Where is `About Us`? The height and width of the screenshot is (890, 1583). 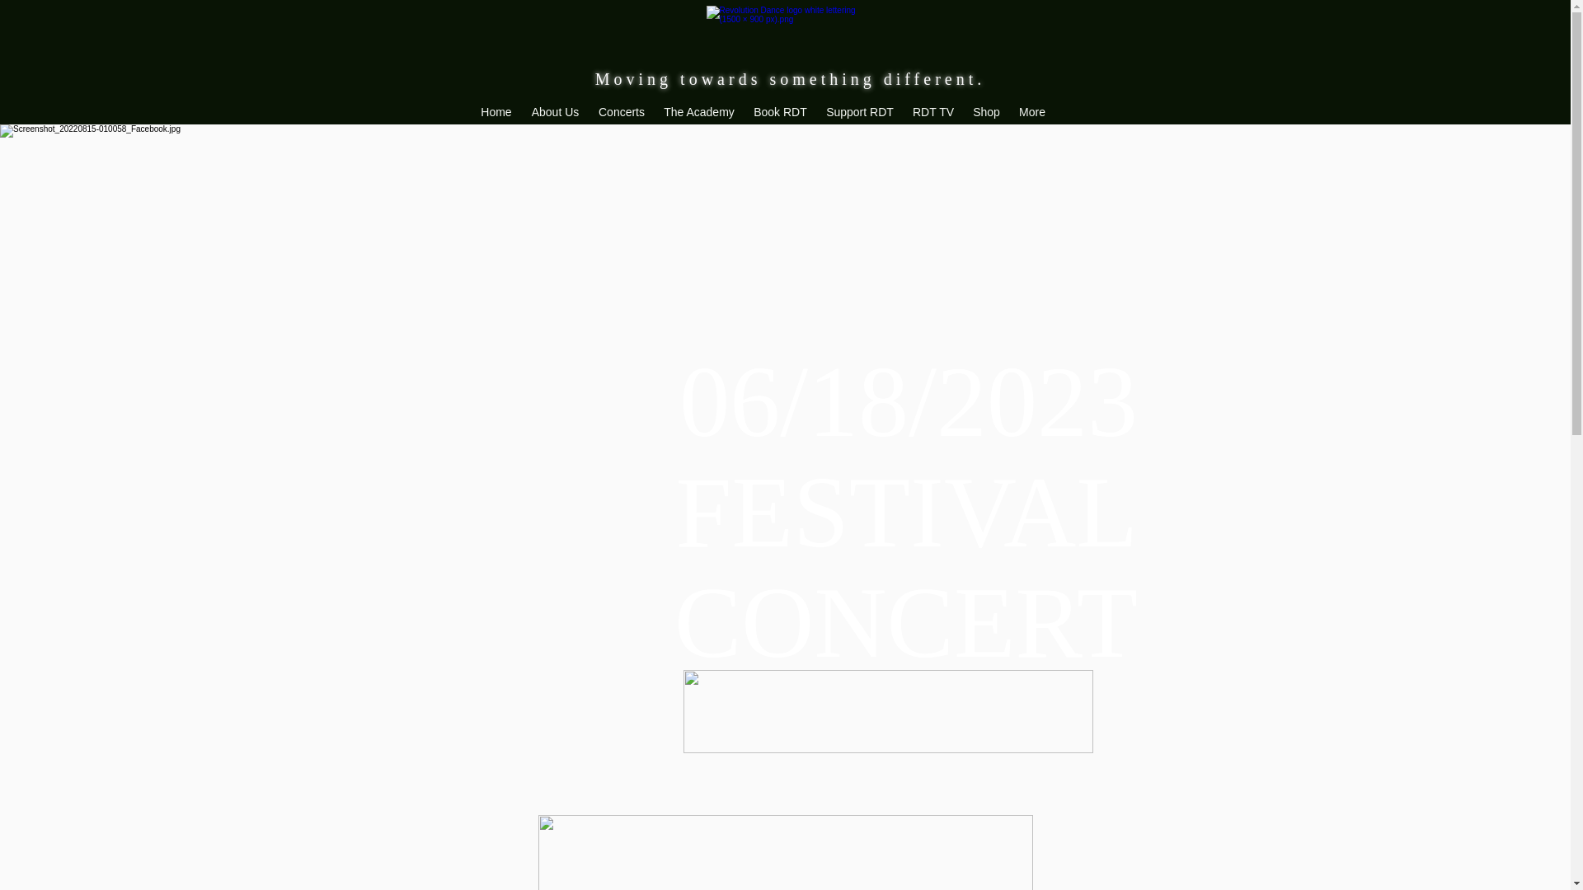 About Us is located at coordinates (554, 112).